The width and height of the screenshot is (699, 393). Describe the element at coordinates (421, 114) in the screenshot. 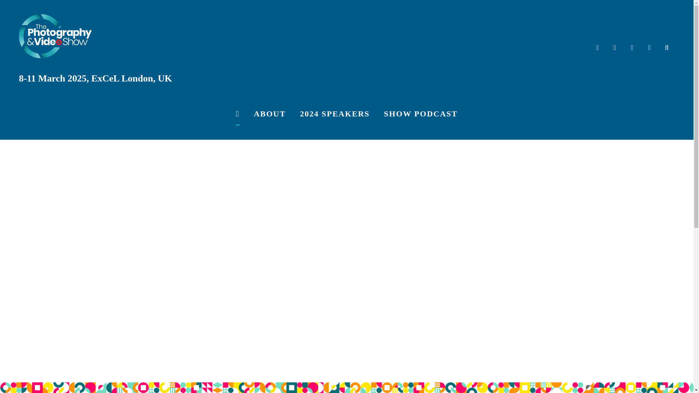

I see `SHOW PODCAST` at that location.